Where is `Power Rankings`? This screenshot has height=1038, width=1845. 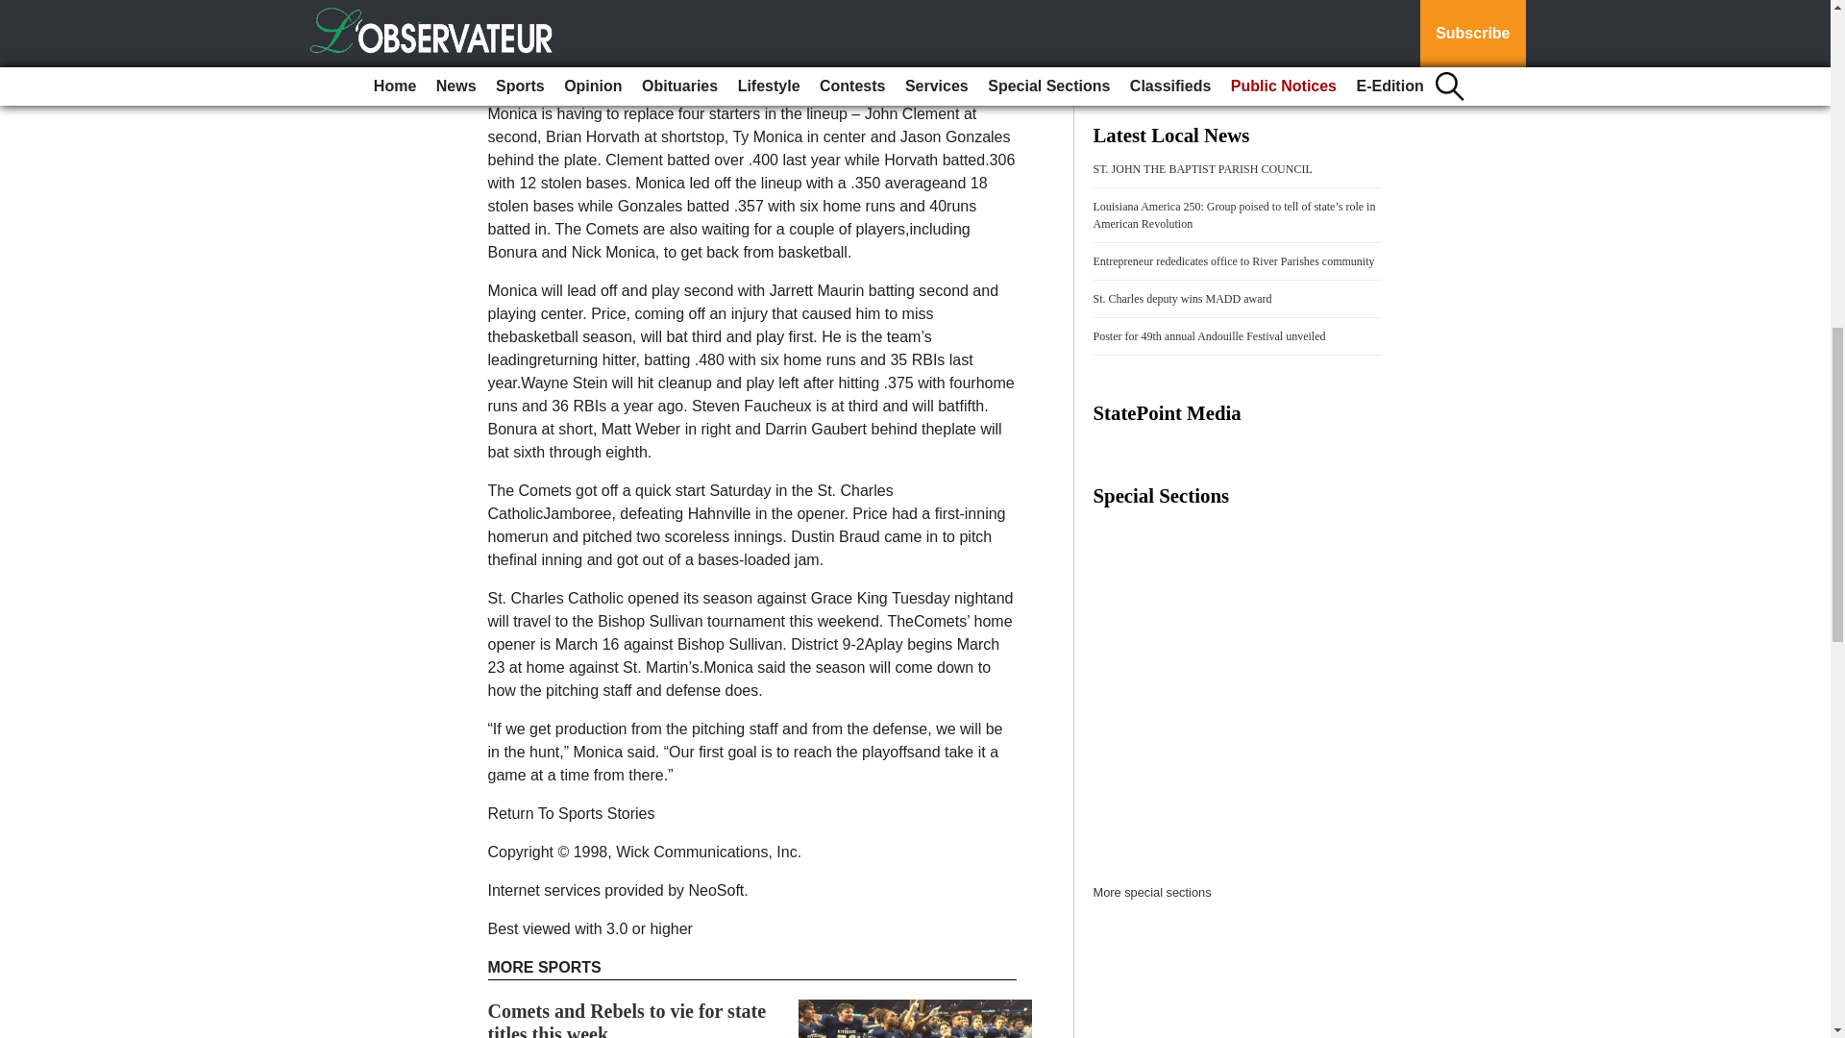
Power Rankings is located at coordinates (1267, 8).